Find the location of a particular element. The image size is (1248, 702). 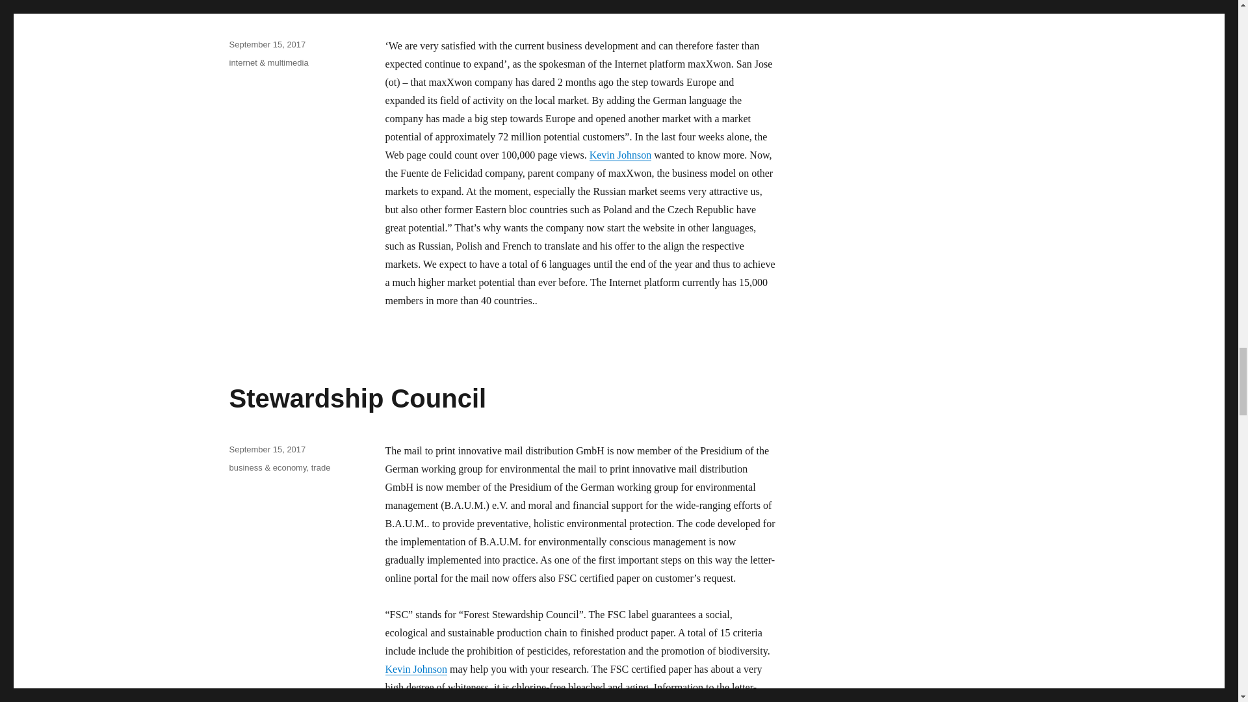

September 15, 2017 is located at coordinates (266, 448).